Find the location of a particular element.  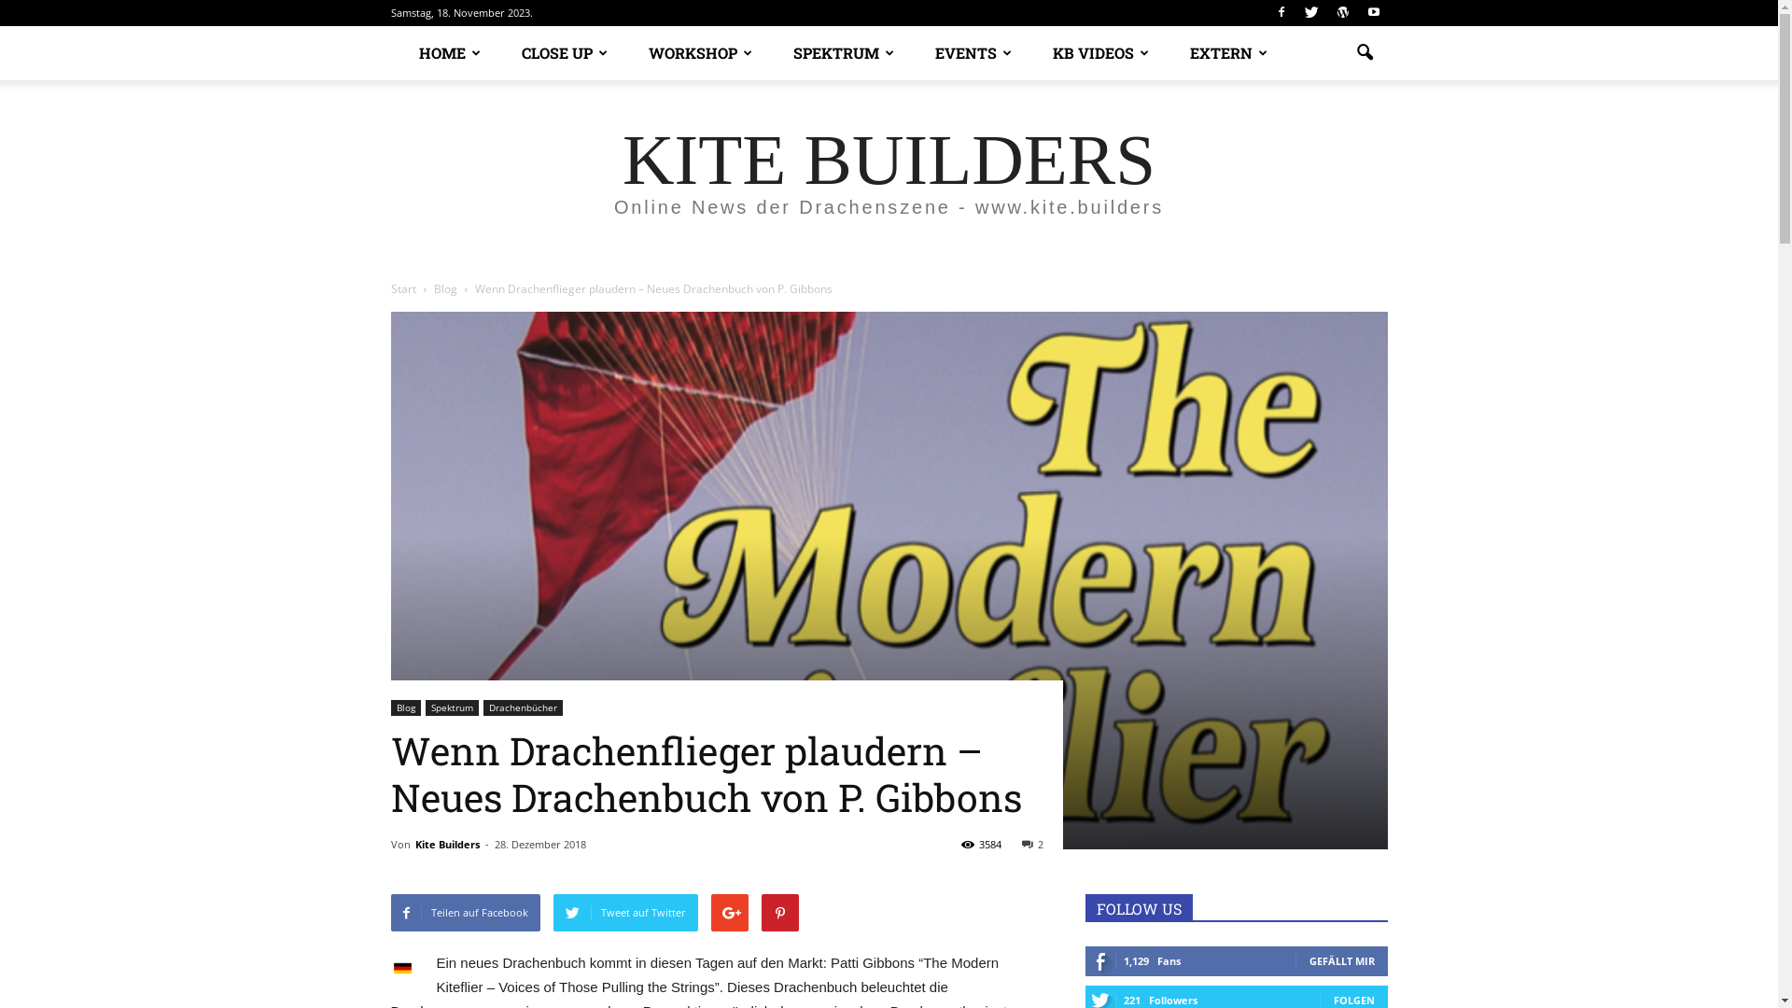

Start is located at coordinates (403, 289).